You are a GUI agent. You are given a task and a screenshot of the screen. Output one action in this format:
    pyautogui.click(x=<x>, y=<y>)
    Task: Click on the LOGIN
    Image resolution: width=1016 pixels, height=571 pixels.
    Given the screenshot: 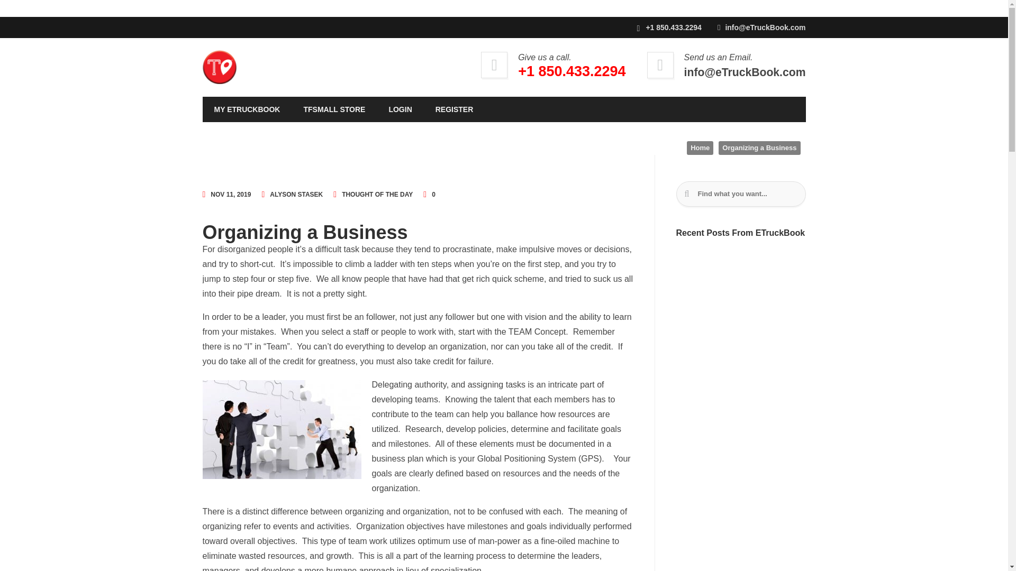 What is the action you would take?
    pyautogui.click(x=400, y=109)
    